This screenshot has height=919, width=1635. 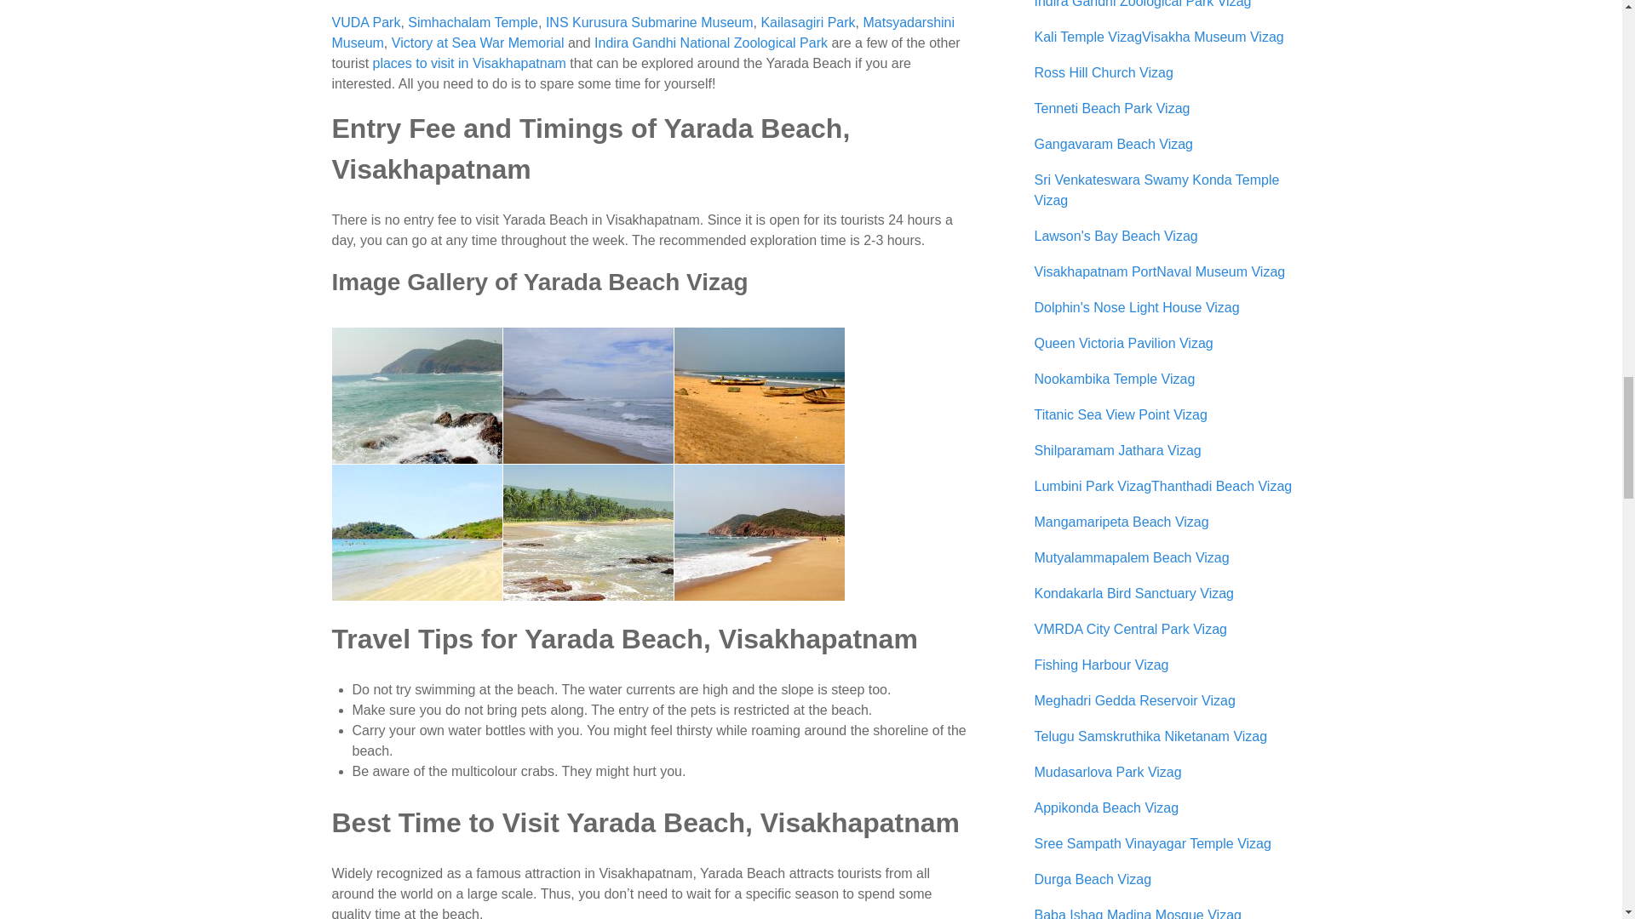 I want to click on Matsyadarshini Museum, so click(x=643, y=32).